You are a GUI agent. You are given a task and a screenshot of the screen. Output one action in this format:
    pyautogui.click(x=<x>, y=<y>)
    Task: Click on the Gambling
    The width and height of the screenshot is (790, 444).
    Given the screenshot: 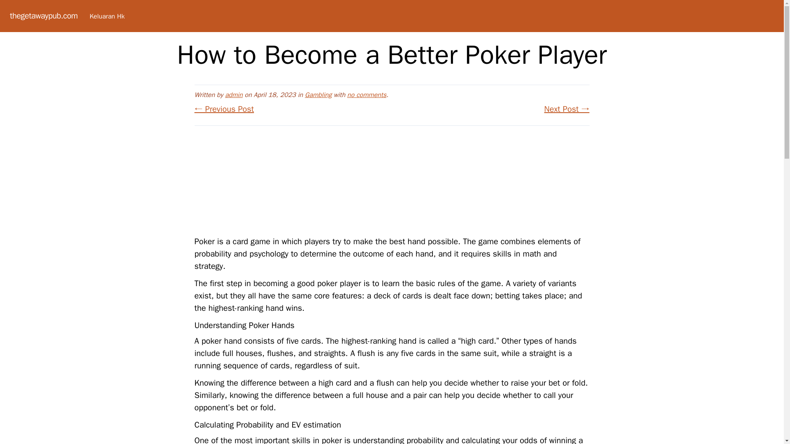 What is the action you would take?
    pyautogui.click(x=318, y=95)
    